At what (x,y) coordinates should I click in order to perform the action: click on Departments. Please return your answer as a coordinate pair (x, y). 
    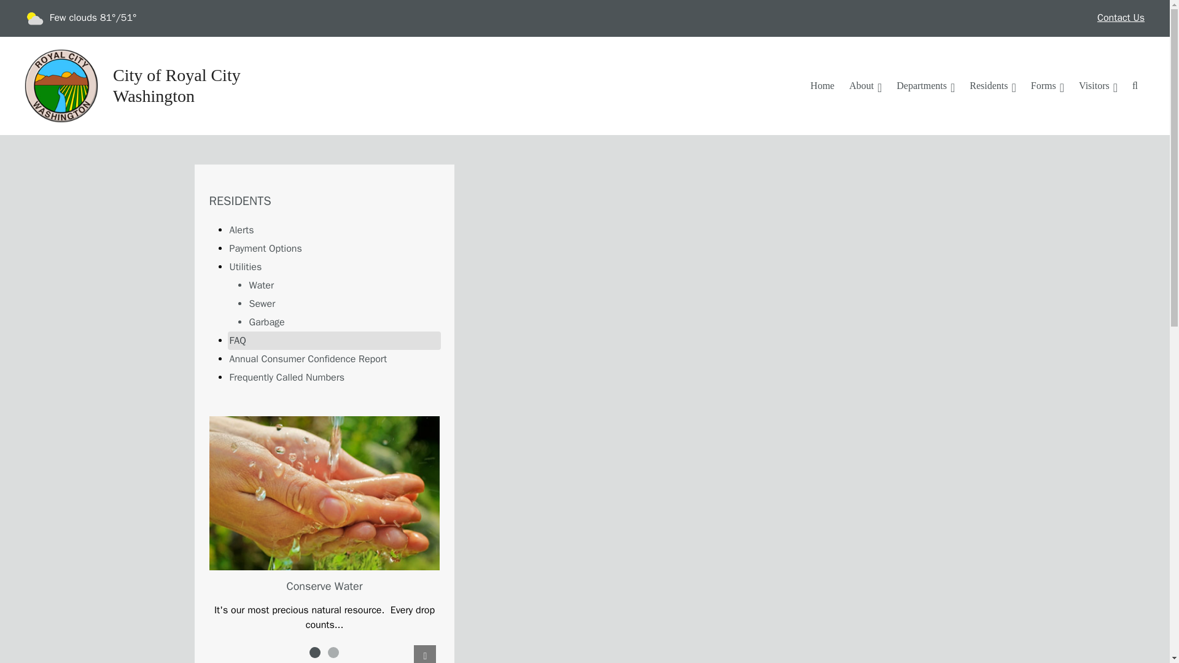
    Looking at the image, I should click on (925, 85).